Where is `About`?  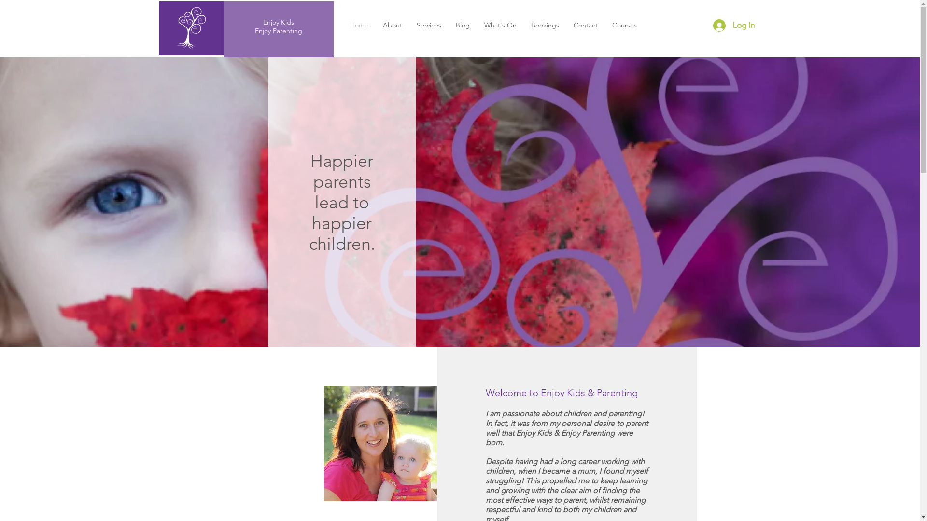 About is located at coordinates (393, 25).